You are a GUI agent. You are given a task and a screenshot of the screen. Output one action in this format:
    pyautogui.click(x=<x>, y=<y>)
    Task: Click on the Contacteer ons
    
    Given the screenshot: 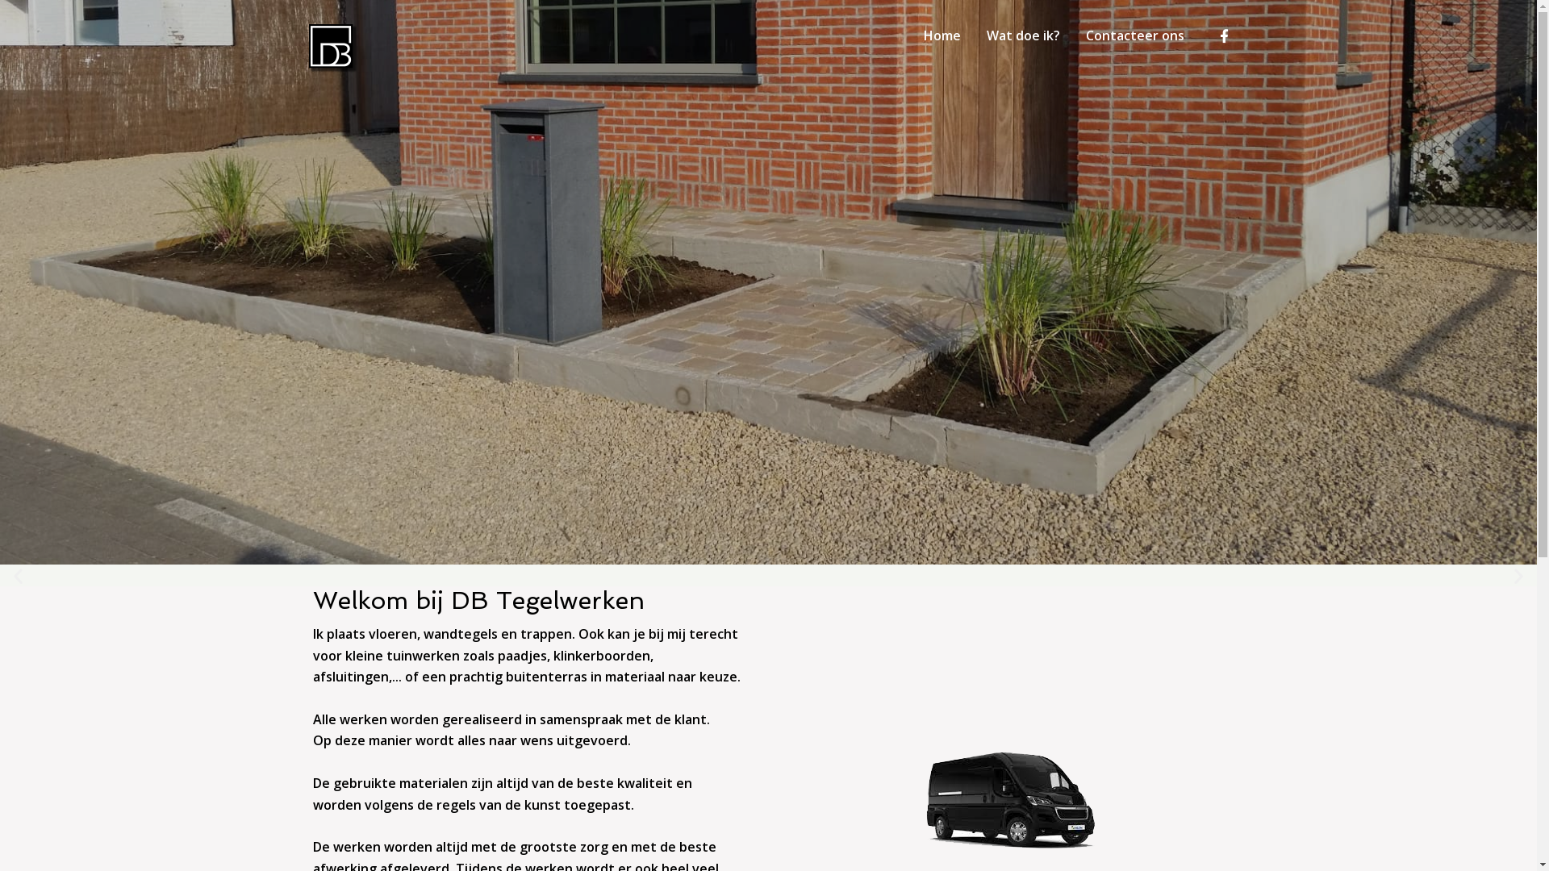 What is the action you would take?
    pyautogui.click(x=1135, y=35)
    